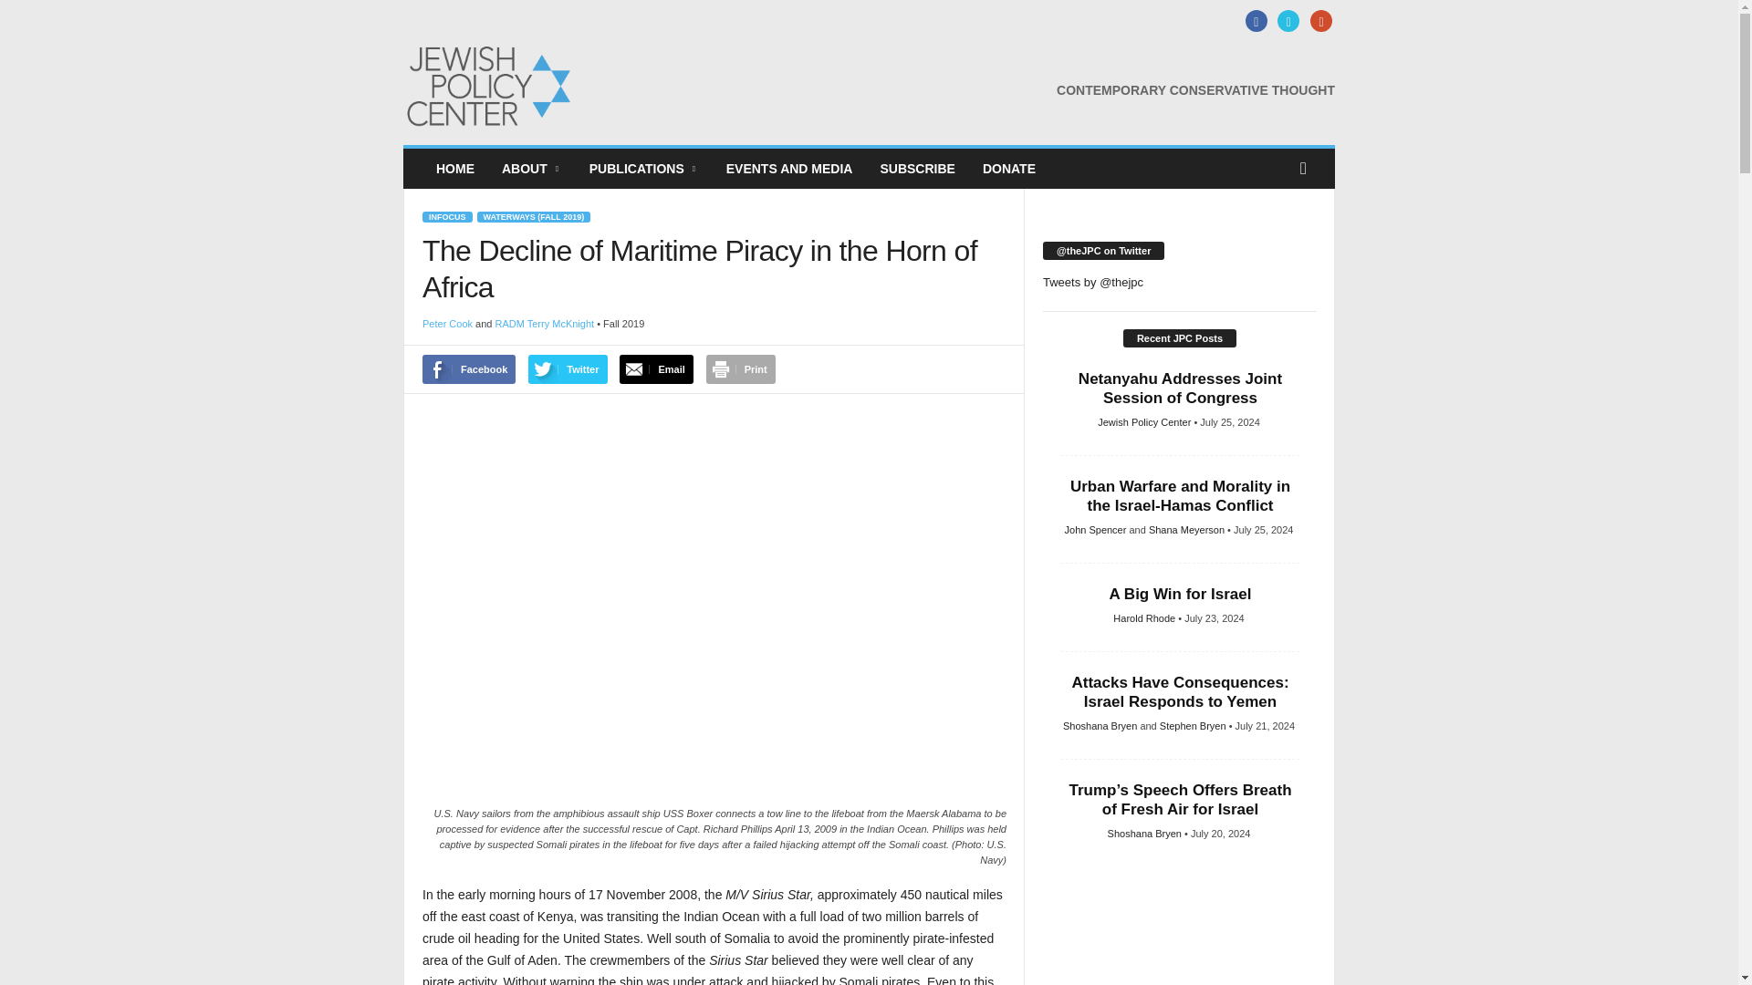  I want to click on SUBSCRIBE, so click(916, 169).